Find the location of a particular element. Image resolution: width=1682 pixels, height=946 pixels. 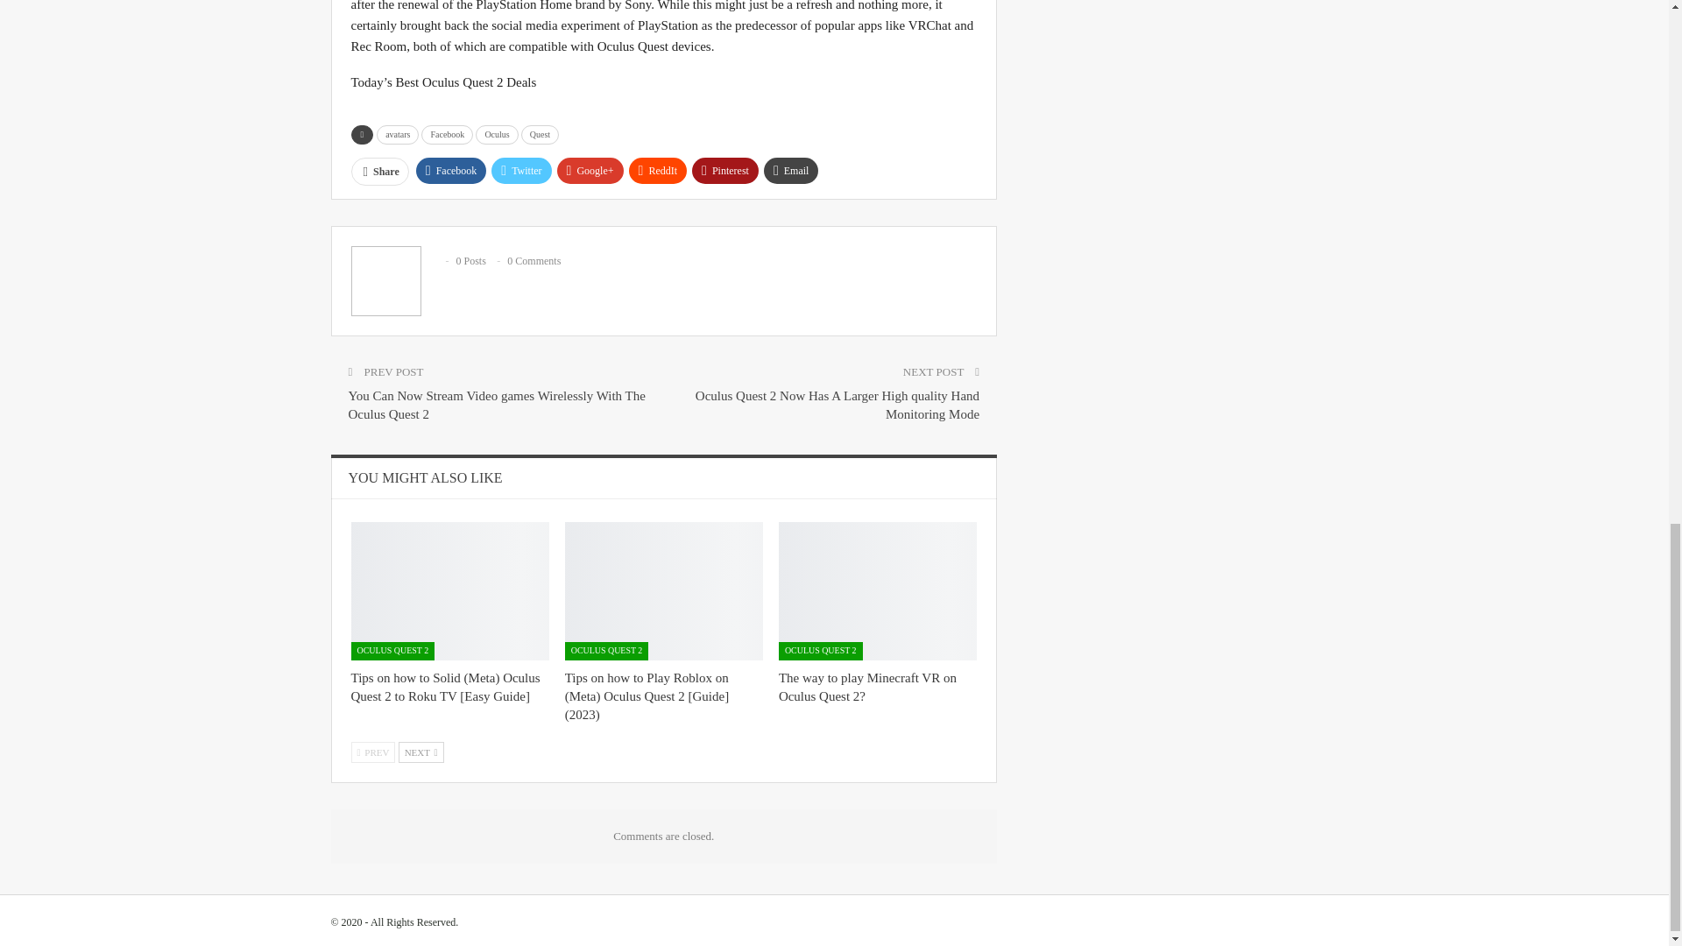

Twitter is located at coordinates (520, 170).